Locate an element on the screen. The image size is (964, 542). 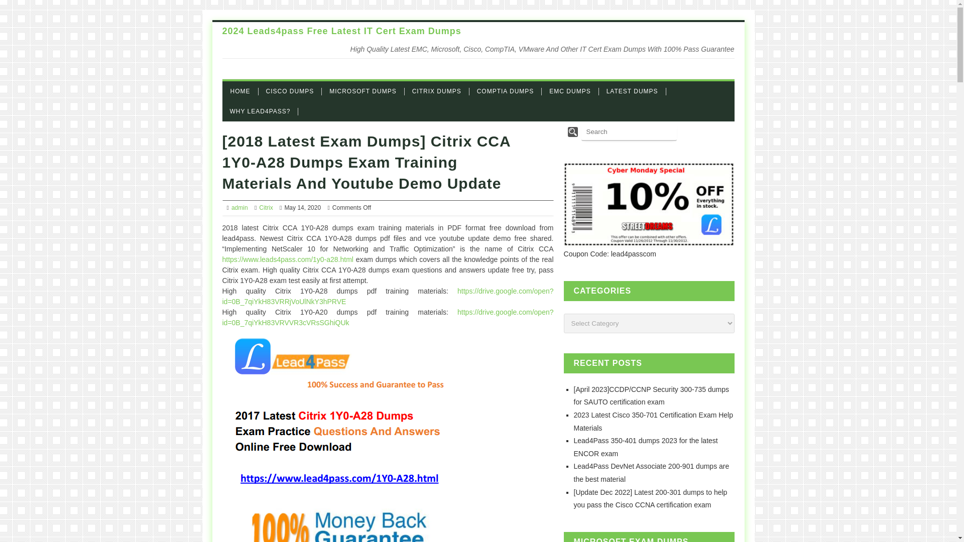
CISCO DUMPS is located at coordinates (294, 91).